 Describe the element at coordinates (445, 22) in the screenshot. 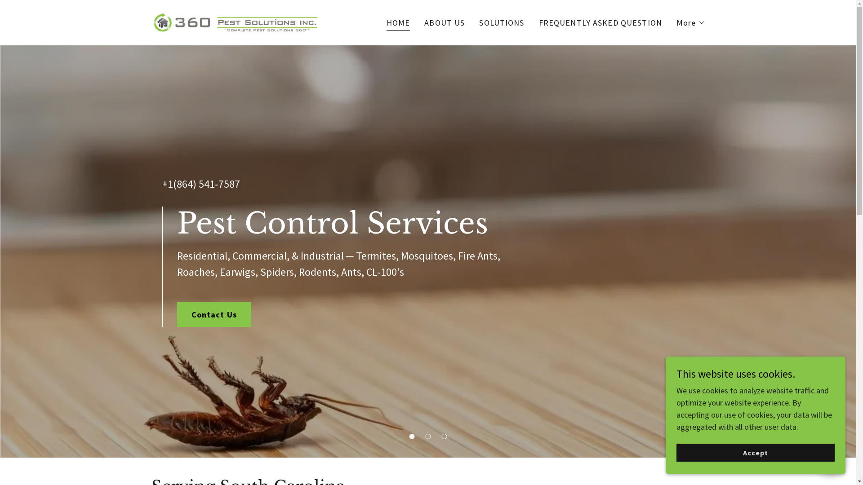

I see `ABOUT US` at that location.